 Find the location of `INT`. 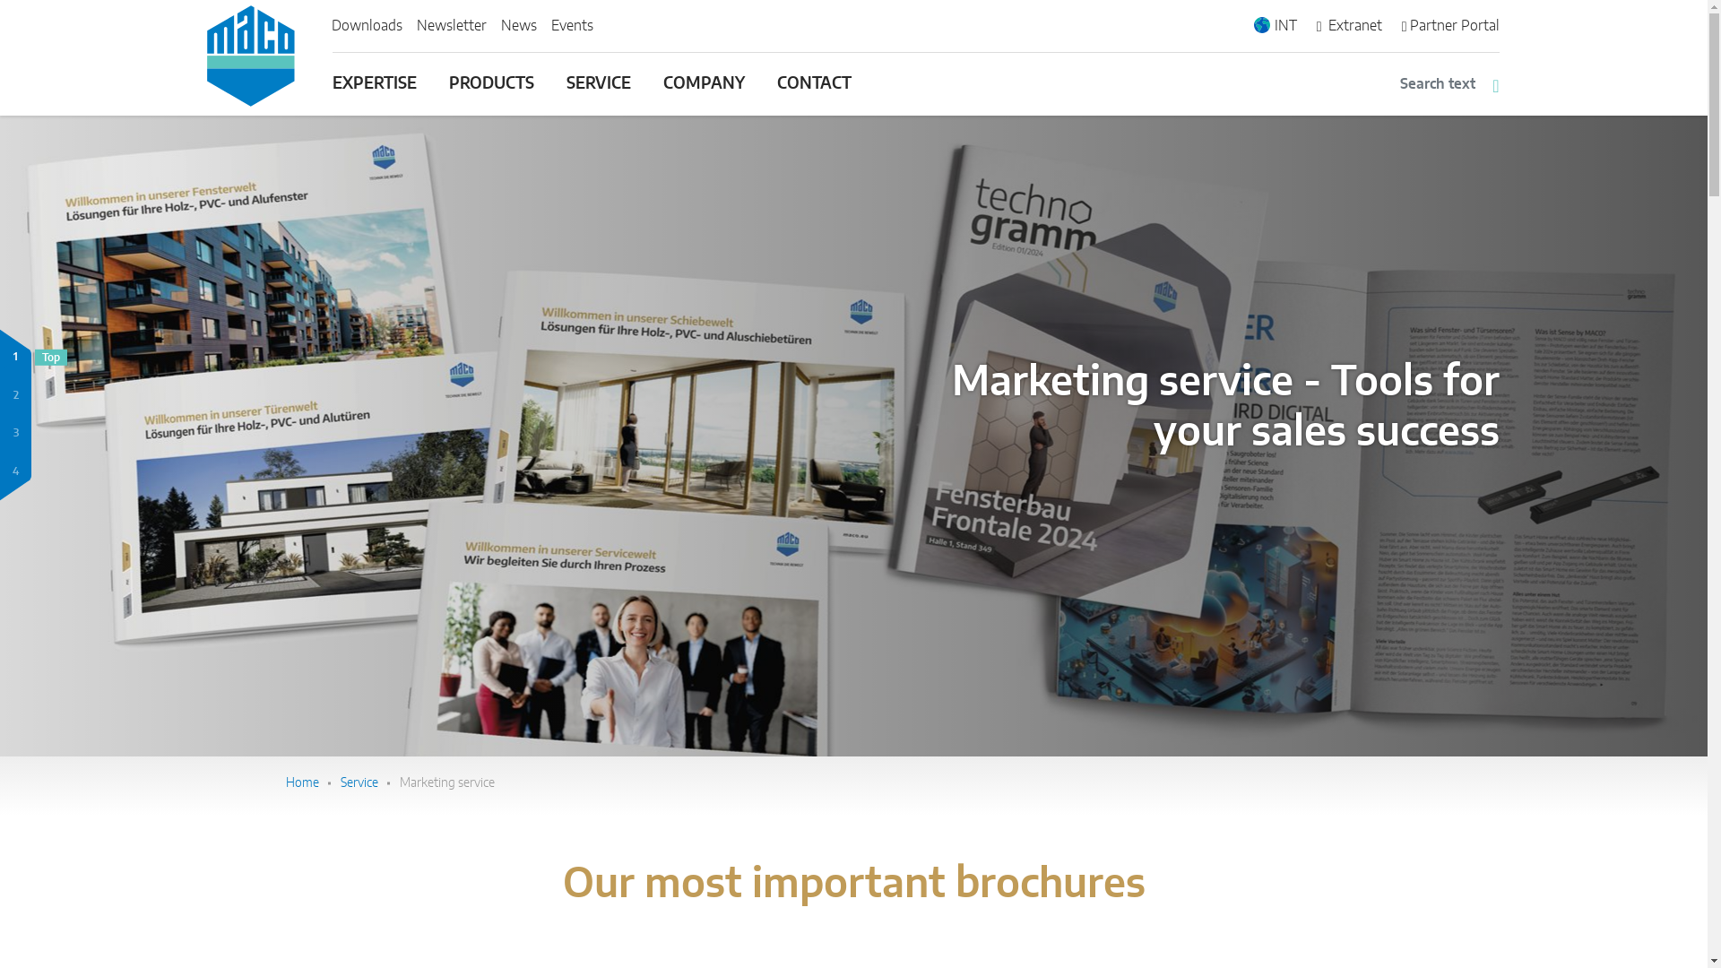

INT is located at coordinates (15, 434).